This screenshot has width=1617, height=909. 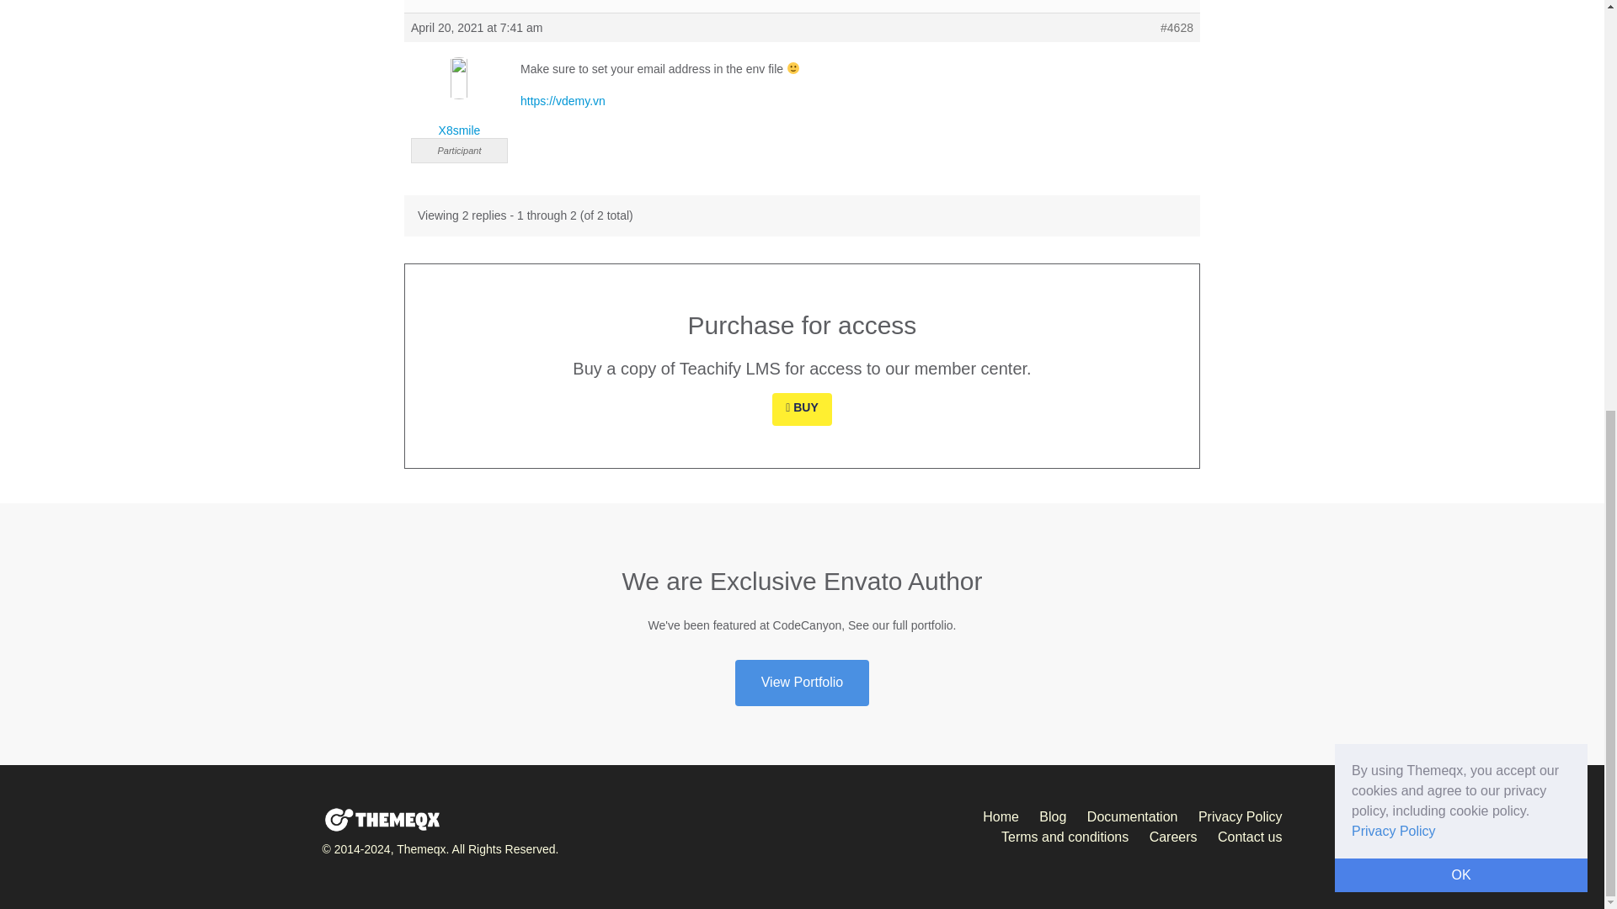 What do you see at coordinates (1250, 837) in the screenshot?
I see `Contact us` at bounding box center [1250, 837].